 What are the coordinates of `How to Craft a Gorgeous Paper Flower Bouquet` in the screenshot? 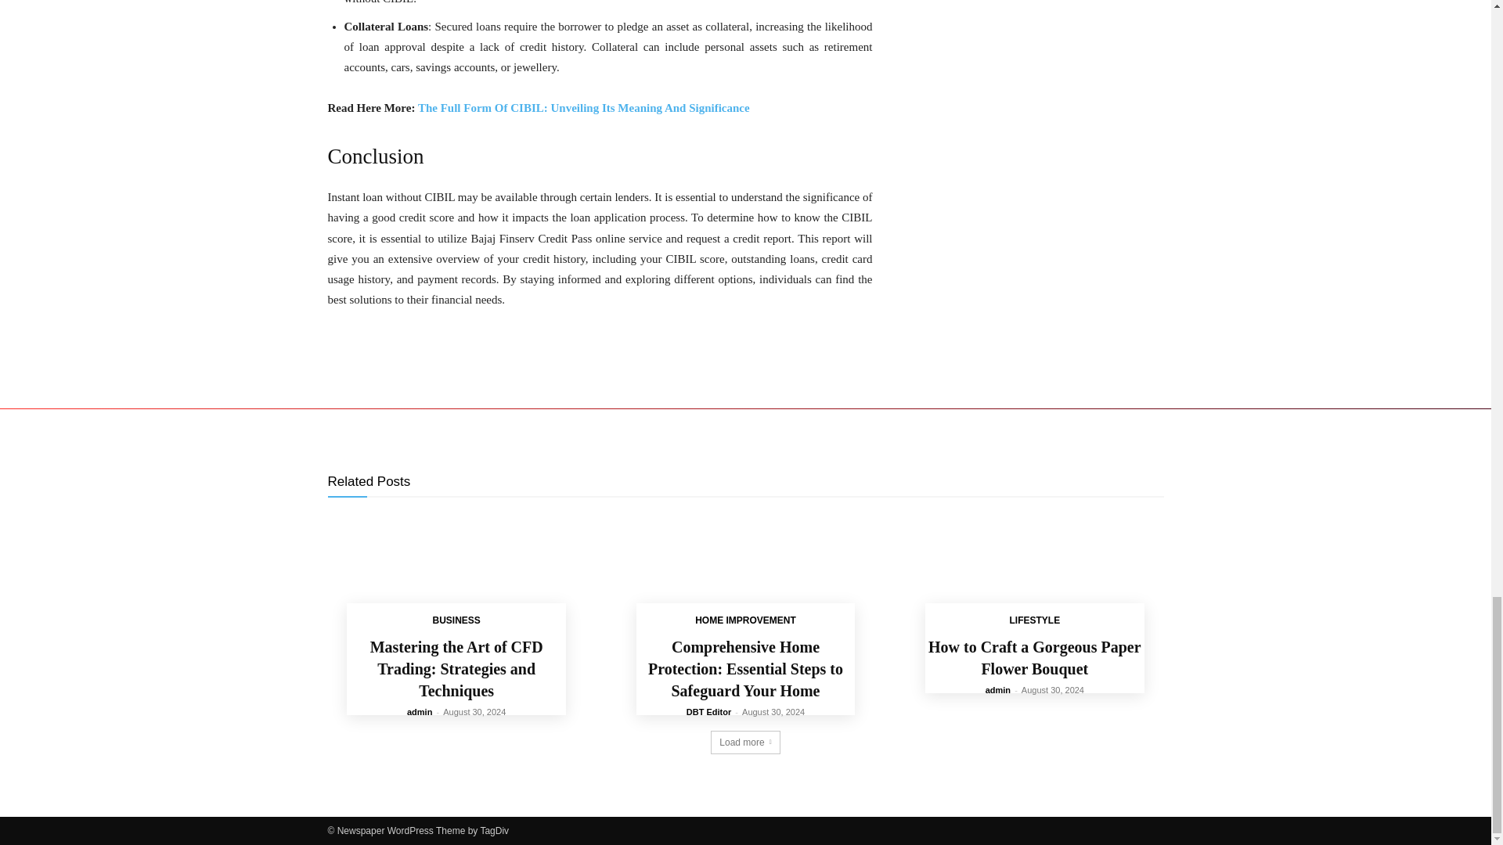 It's located at (1035, 658).